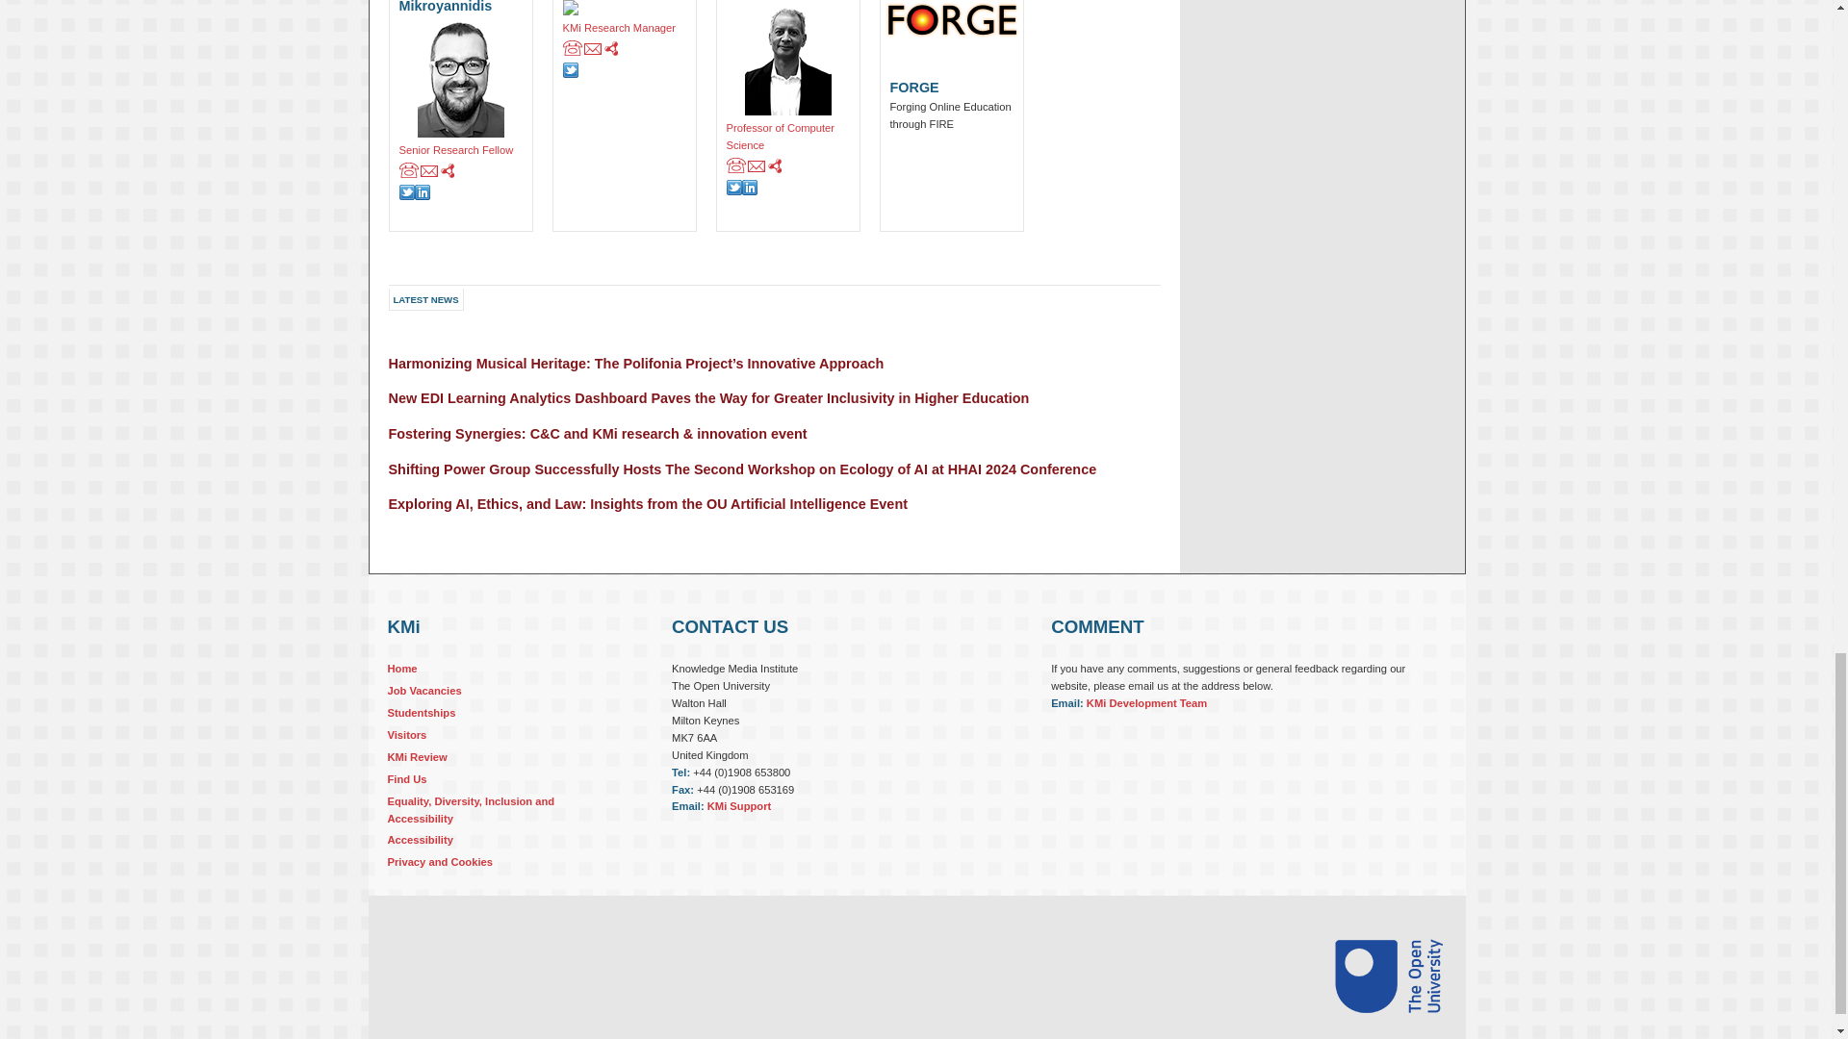 The width and height of the screenshot is (1848, 1039). What do you see at coordinates (624, 38) in the screenshot?
I see `KMi Research Manager` at bounding box center [624, 38].